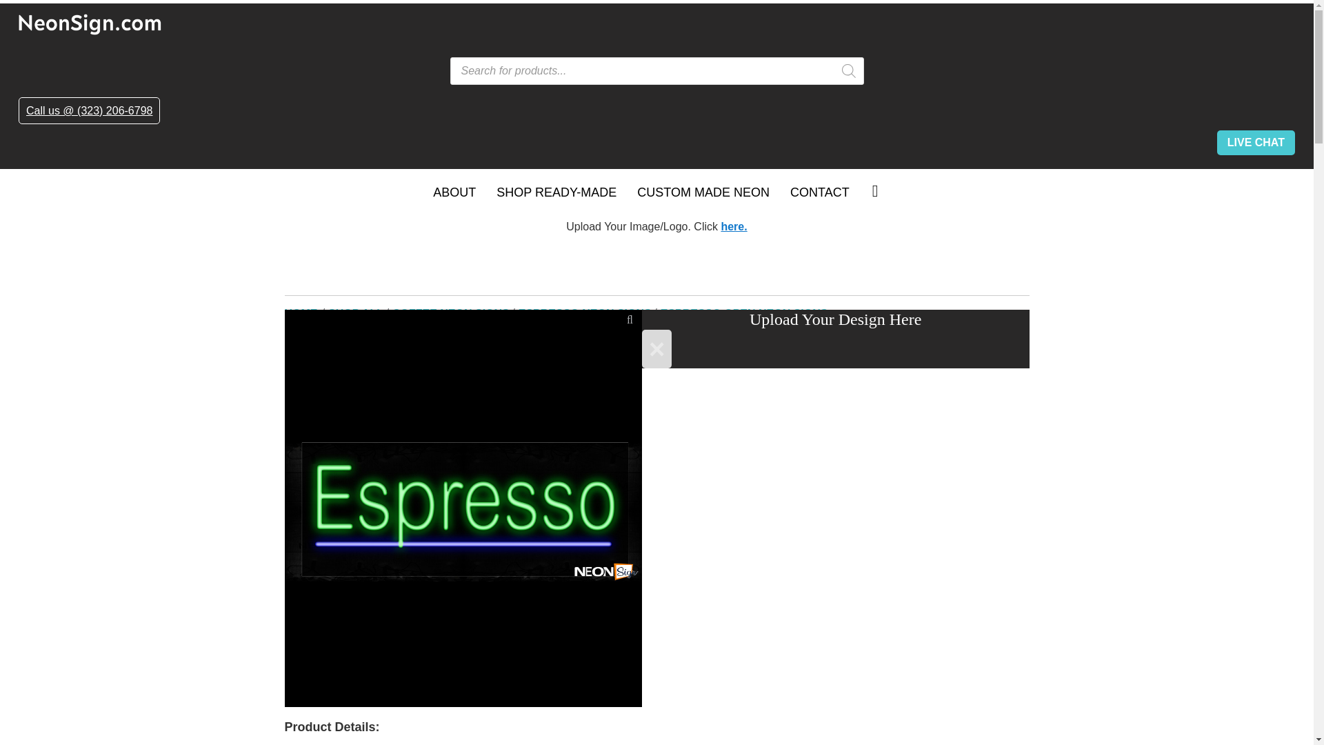  I want to click on HOME , so click(302, 313).